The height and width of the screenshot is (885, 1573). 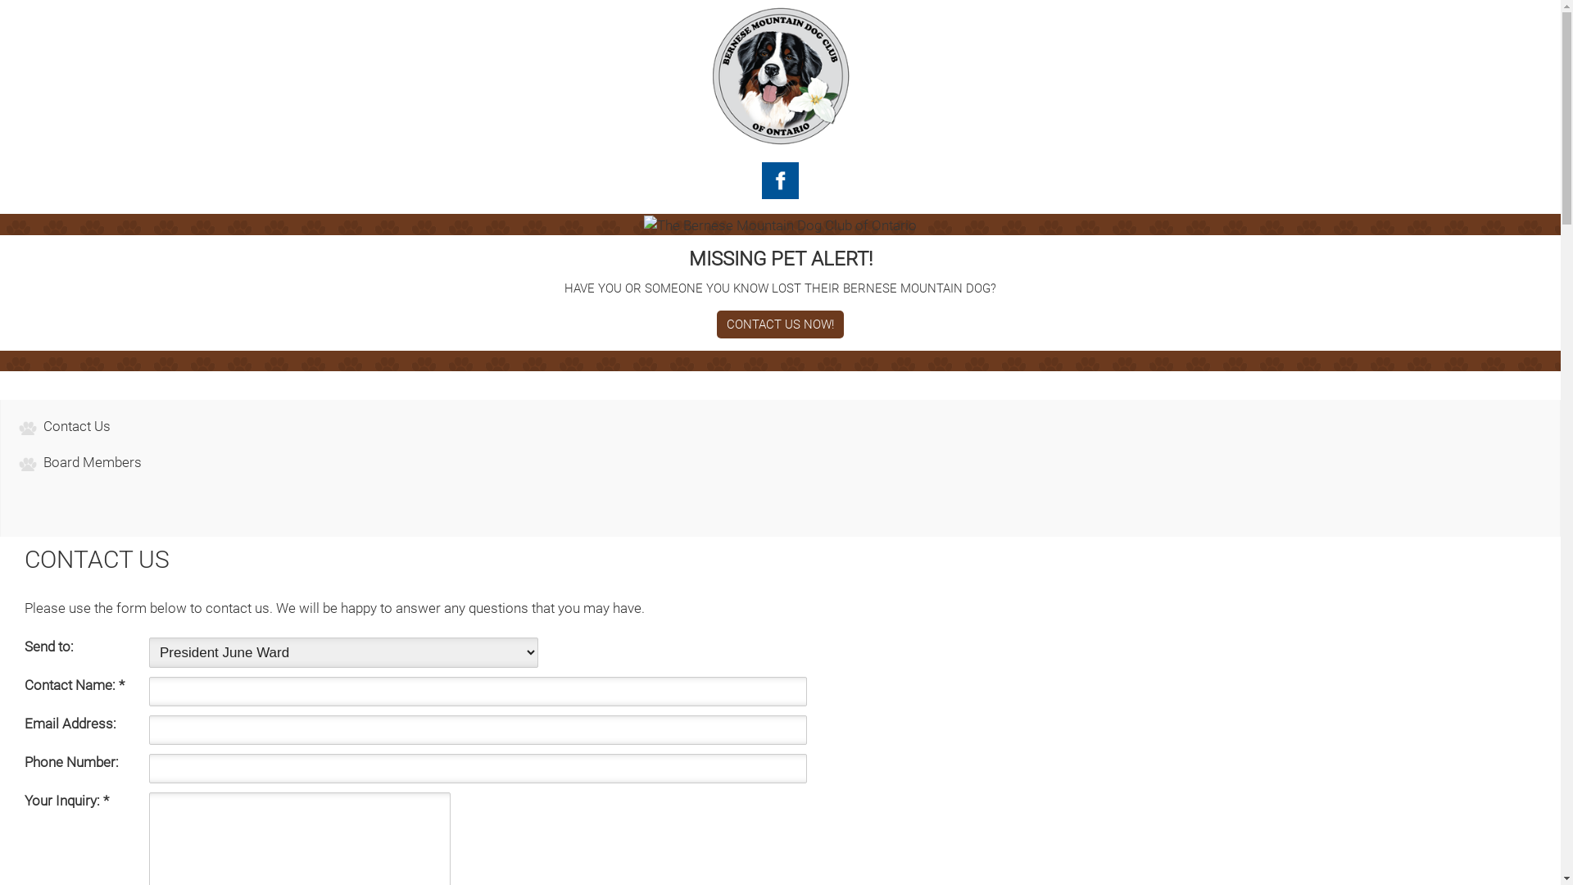 What do you see at coordinates (780, 225) in the screenshot?
I see `The Bernese Mountain Dog Club of Ontario` at bounding box center [780, 225].